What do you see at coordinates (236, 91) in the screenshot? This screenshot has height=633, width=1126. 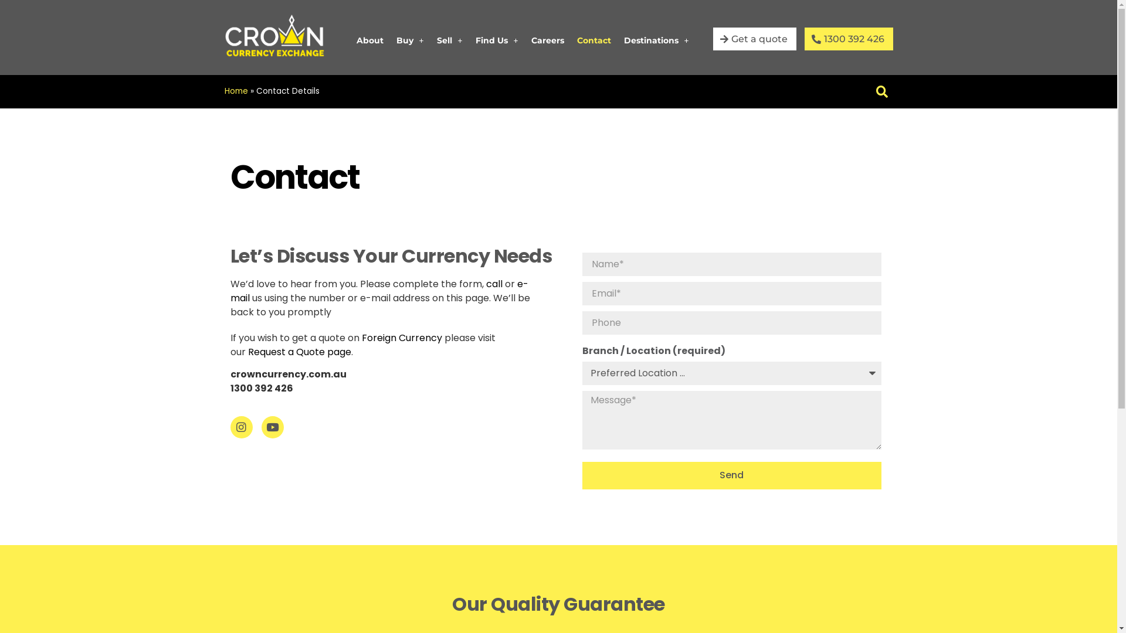 I see `Home` at bounding box center [236, 91].